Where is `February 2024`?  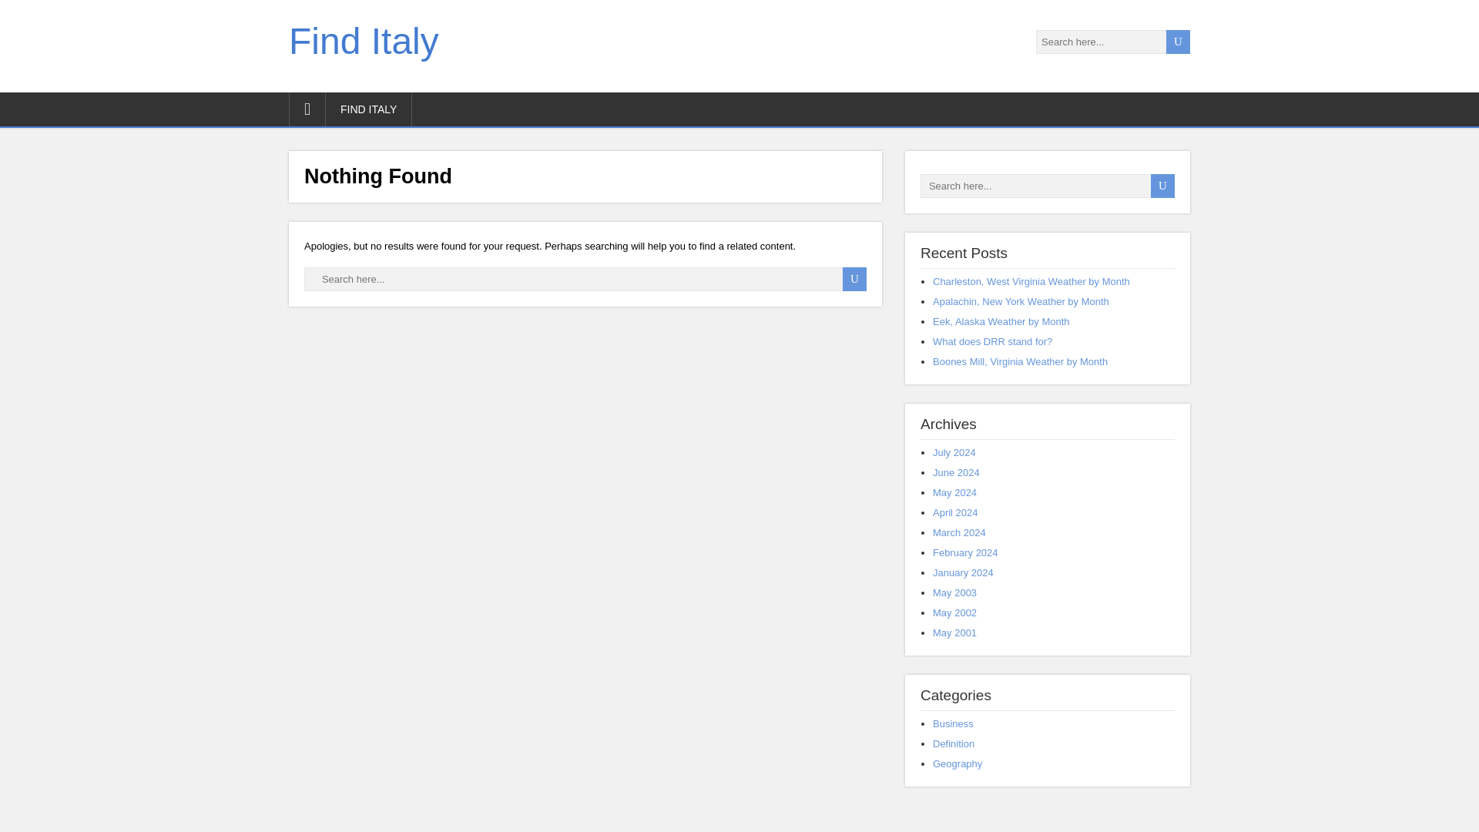 February 2024 is located at coordinates (966, 552).